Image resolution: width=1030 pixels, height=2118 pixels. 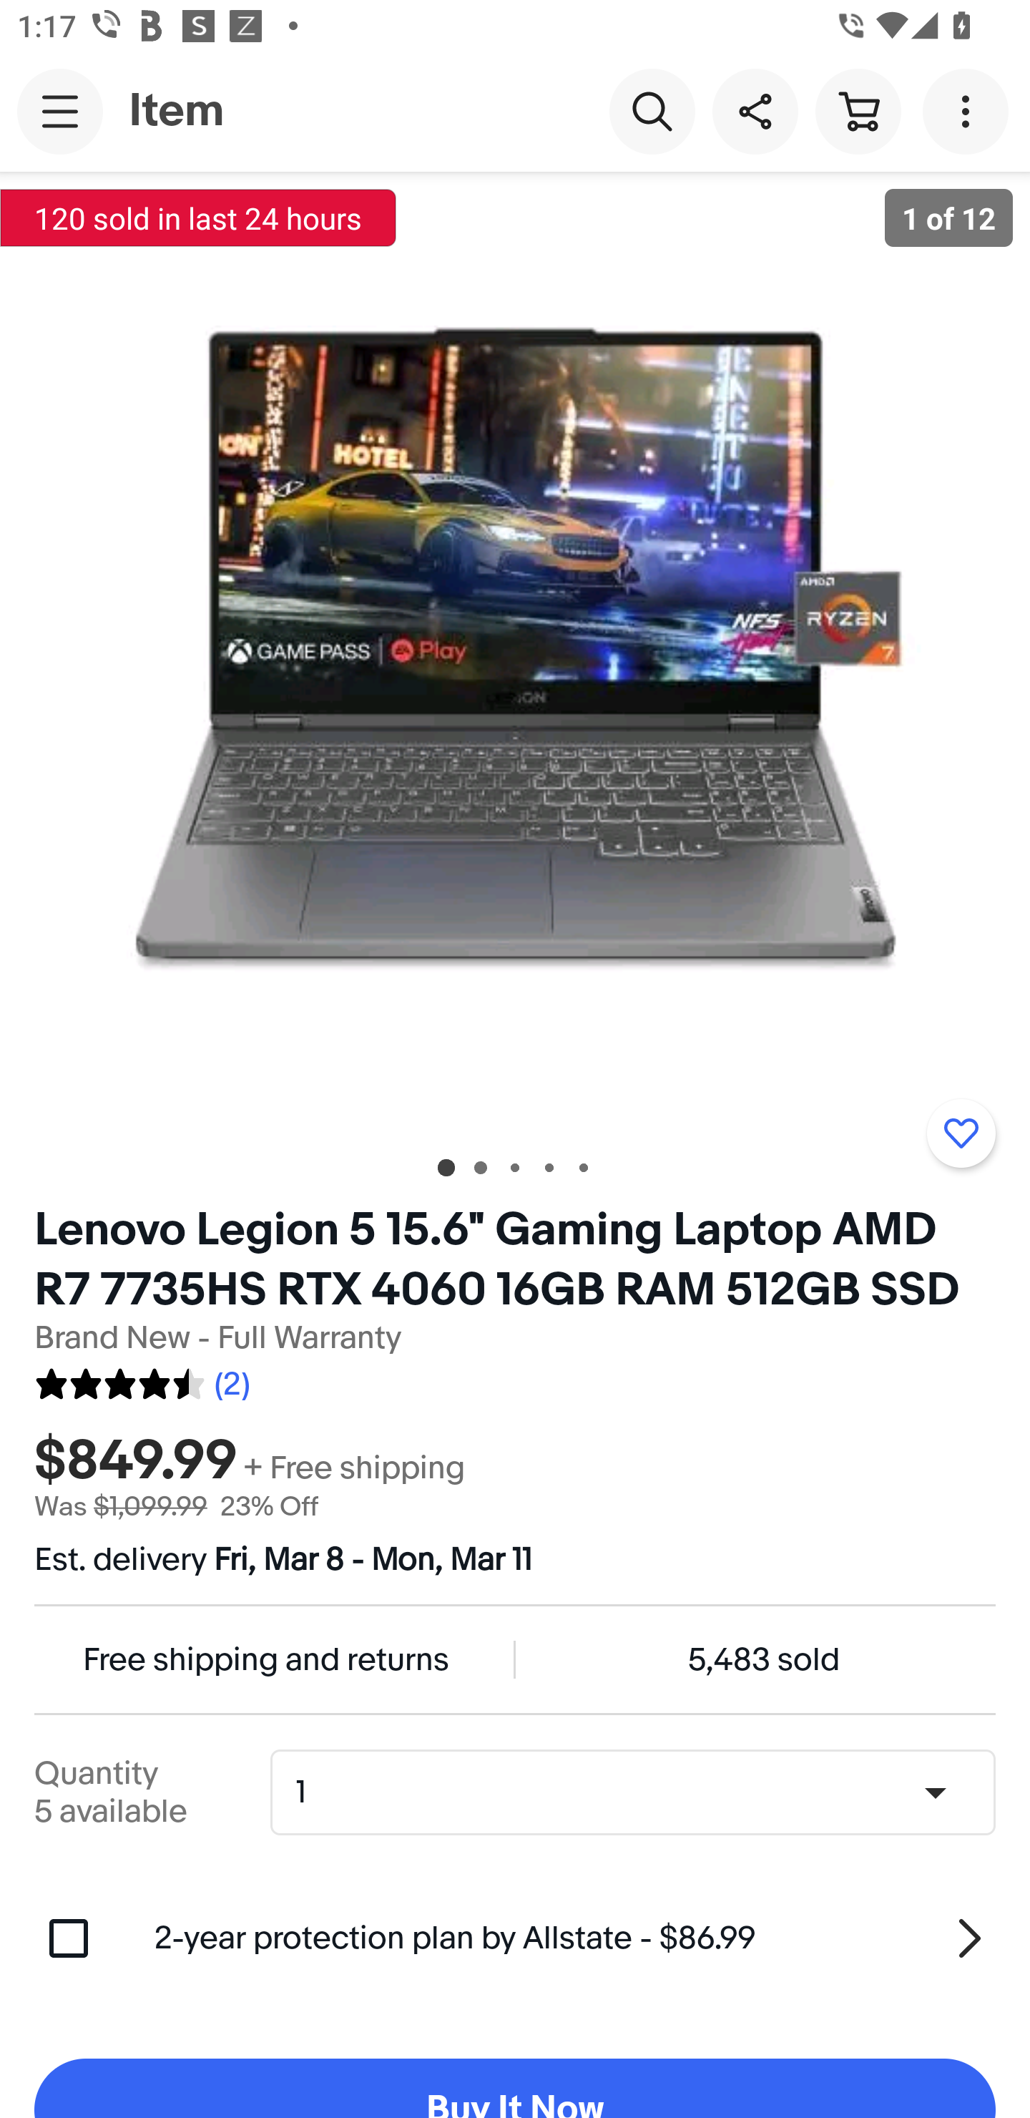 I want to click on Item image 1 of 12, so click(x=515, y=652).